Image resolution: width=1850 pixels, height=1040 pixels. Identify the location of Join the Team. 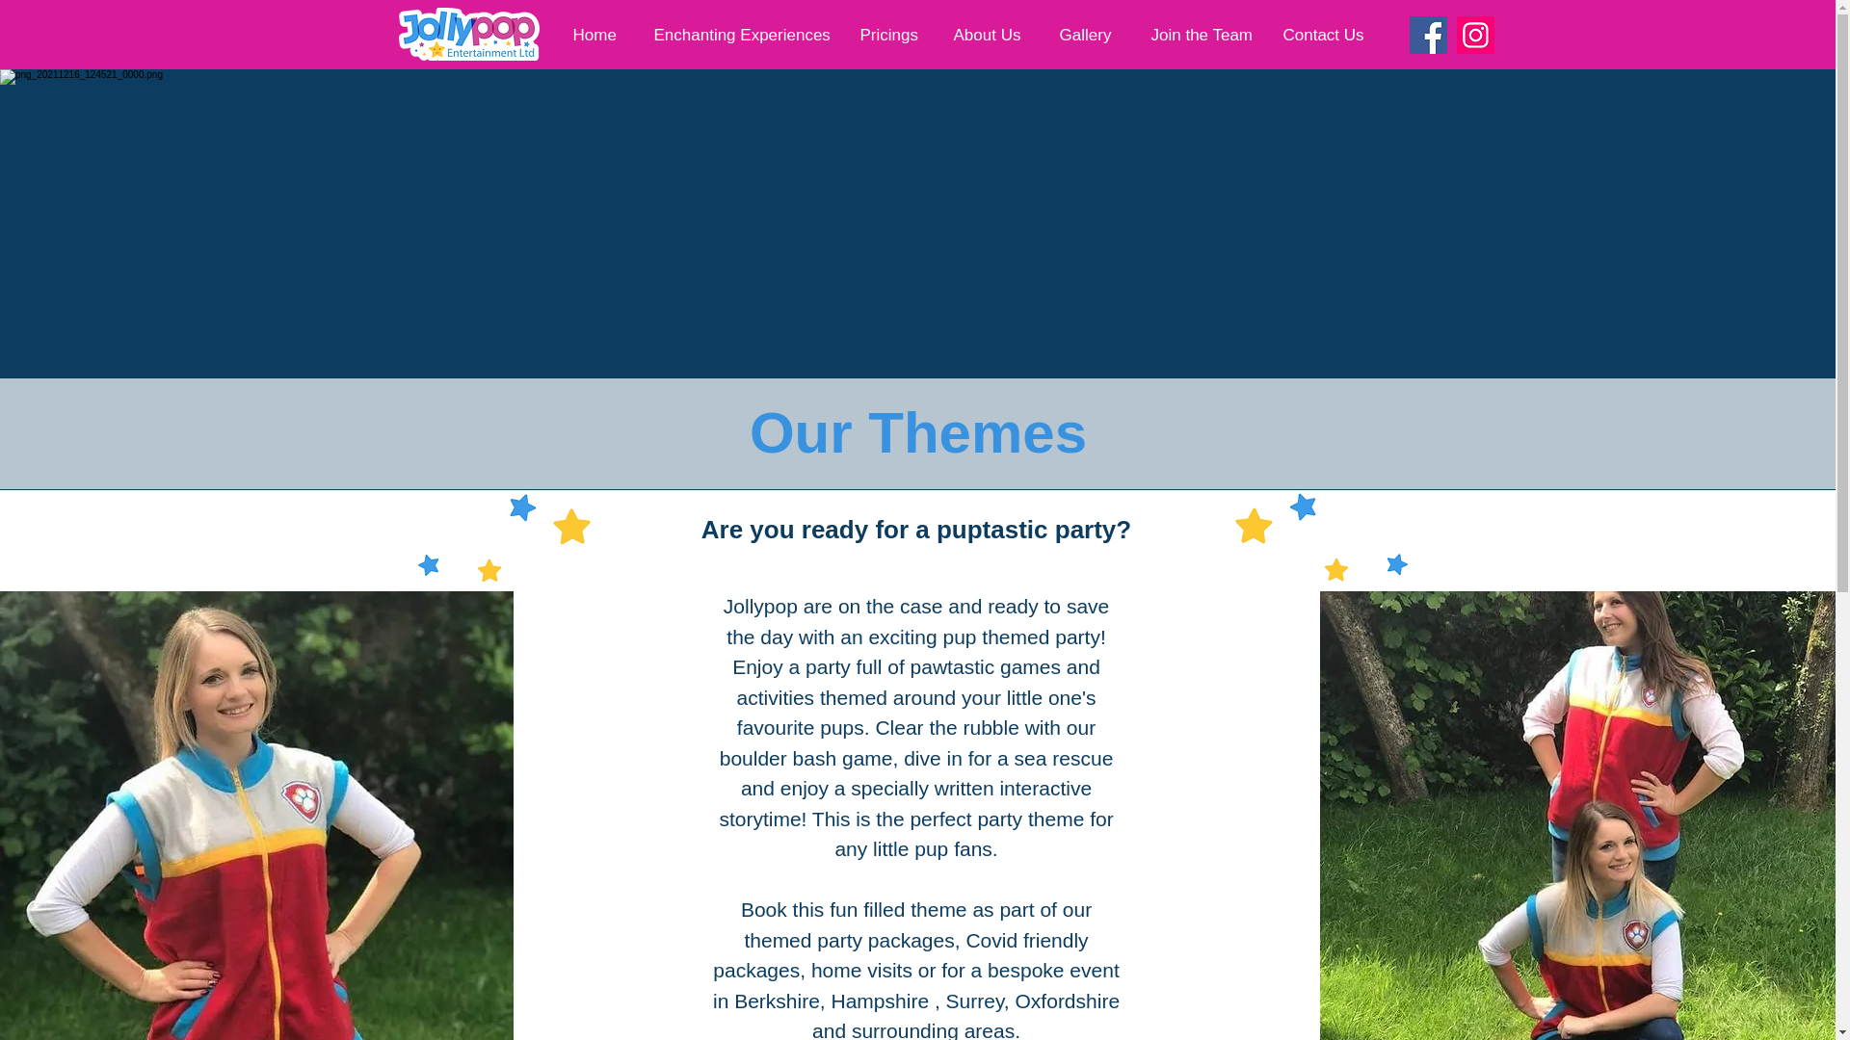
(1197, 35).